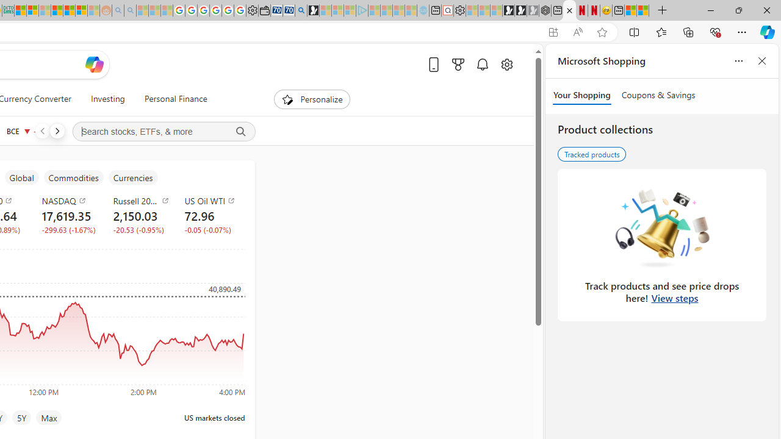 The height and width of the screenshot is (439, 781). What do you see at coordinates (68, 215) in the screenshot?
I see `NASDAQ COMP decrease 17,619.35 -299.63 -1.67%` at bounding box center [68, 215].